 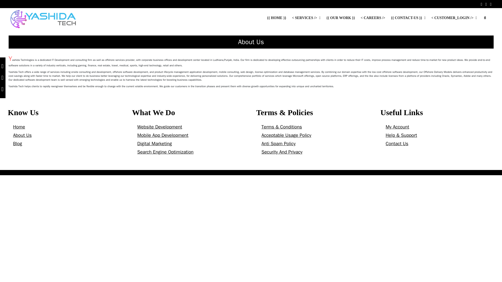 What do you see at coordinates (286, 135) in the screenshot?
I see `Acceptable Usage Policy` at bounding box center [286, 135].